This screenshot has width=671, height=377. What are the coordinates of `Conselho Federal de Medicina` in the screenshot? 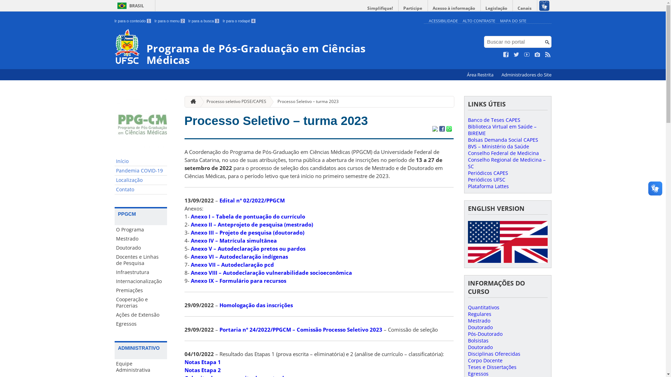 It's located at (503, 153).